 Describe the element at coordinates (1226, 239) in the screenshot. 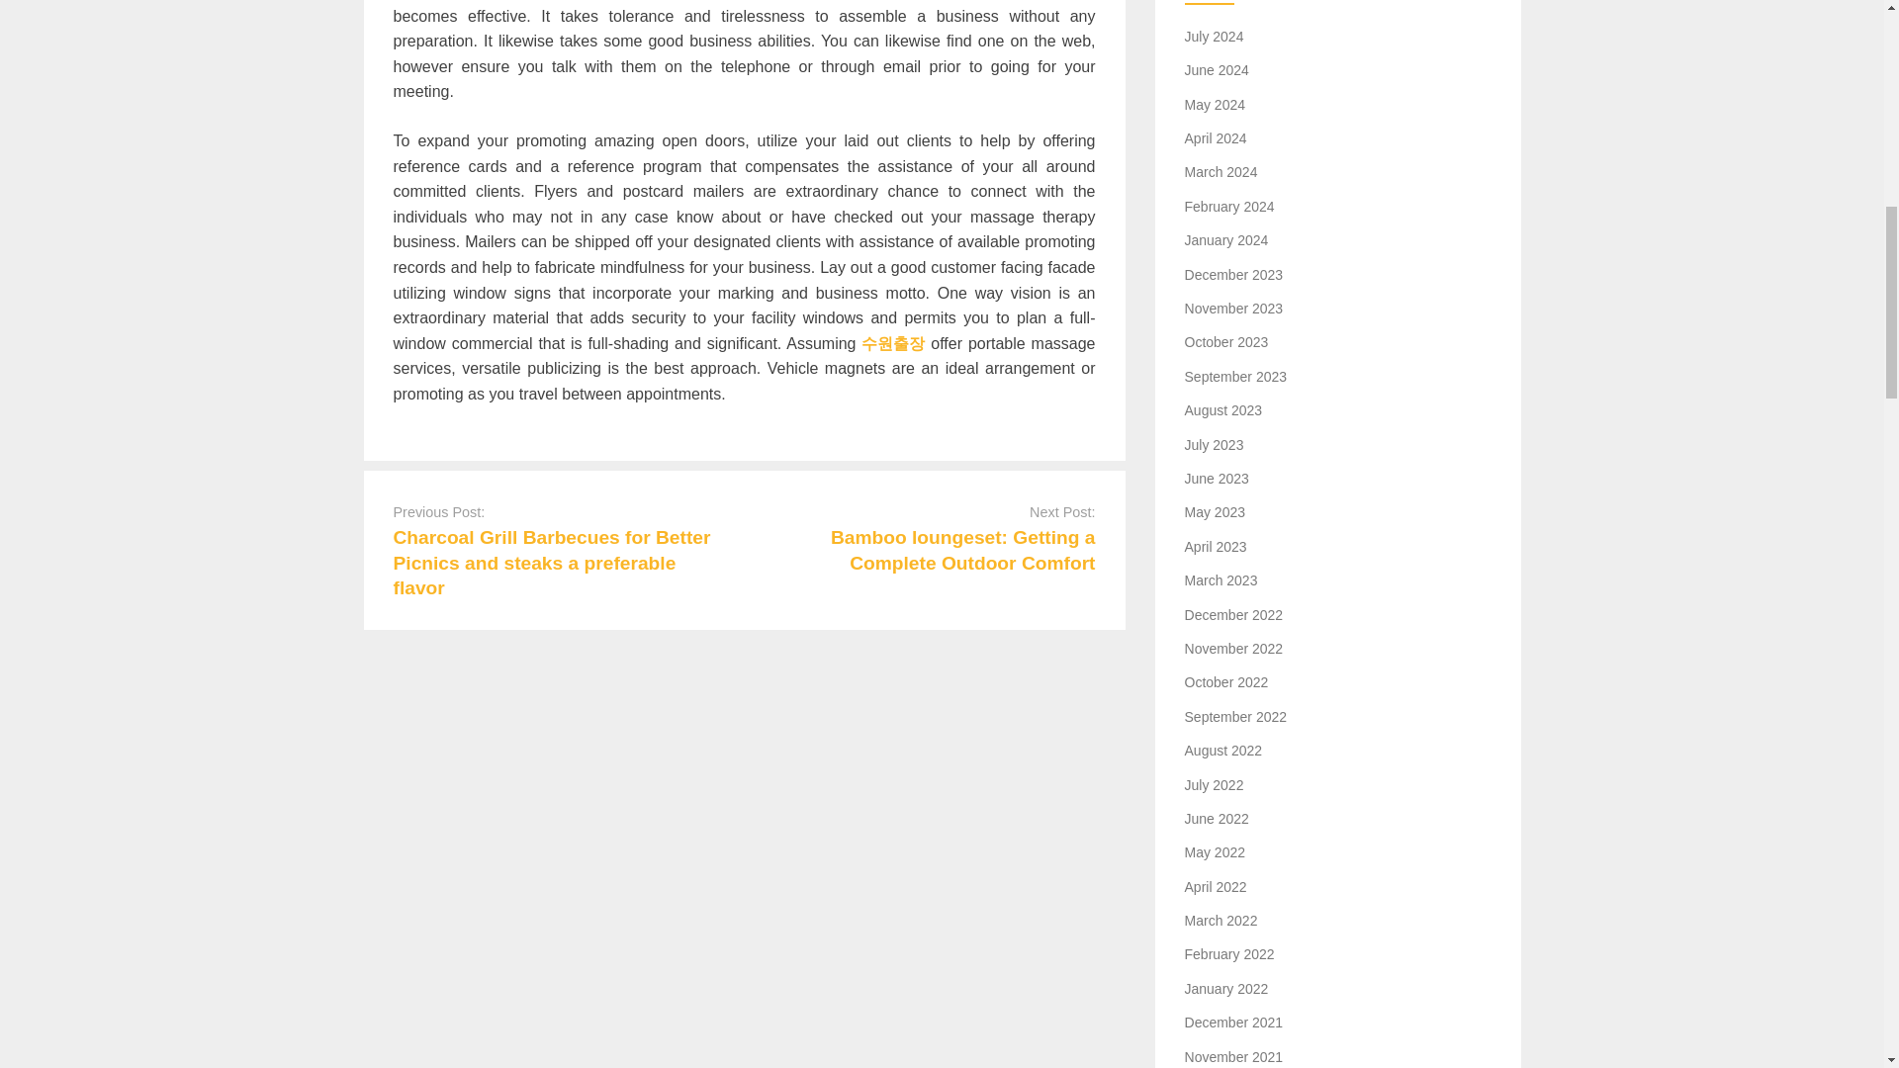

I see `January 2024` at that location.